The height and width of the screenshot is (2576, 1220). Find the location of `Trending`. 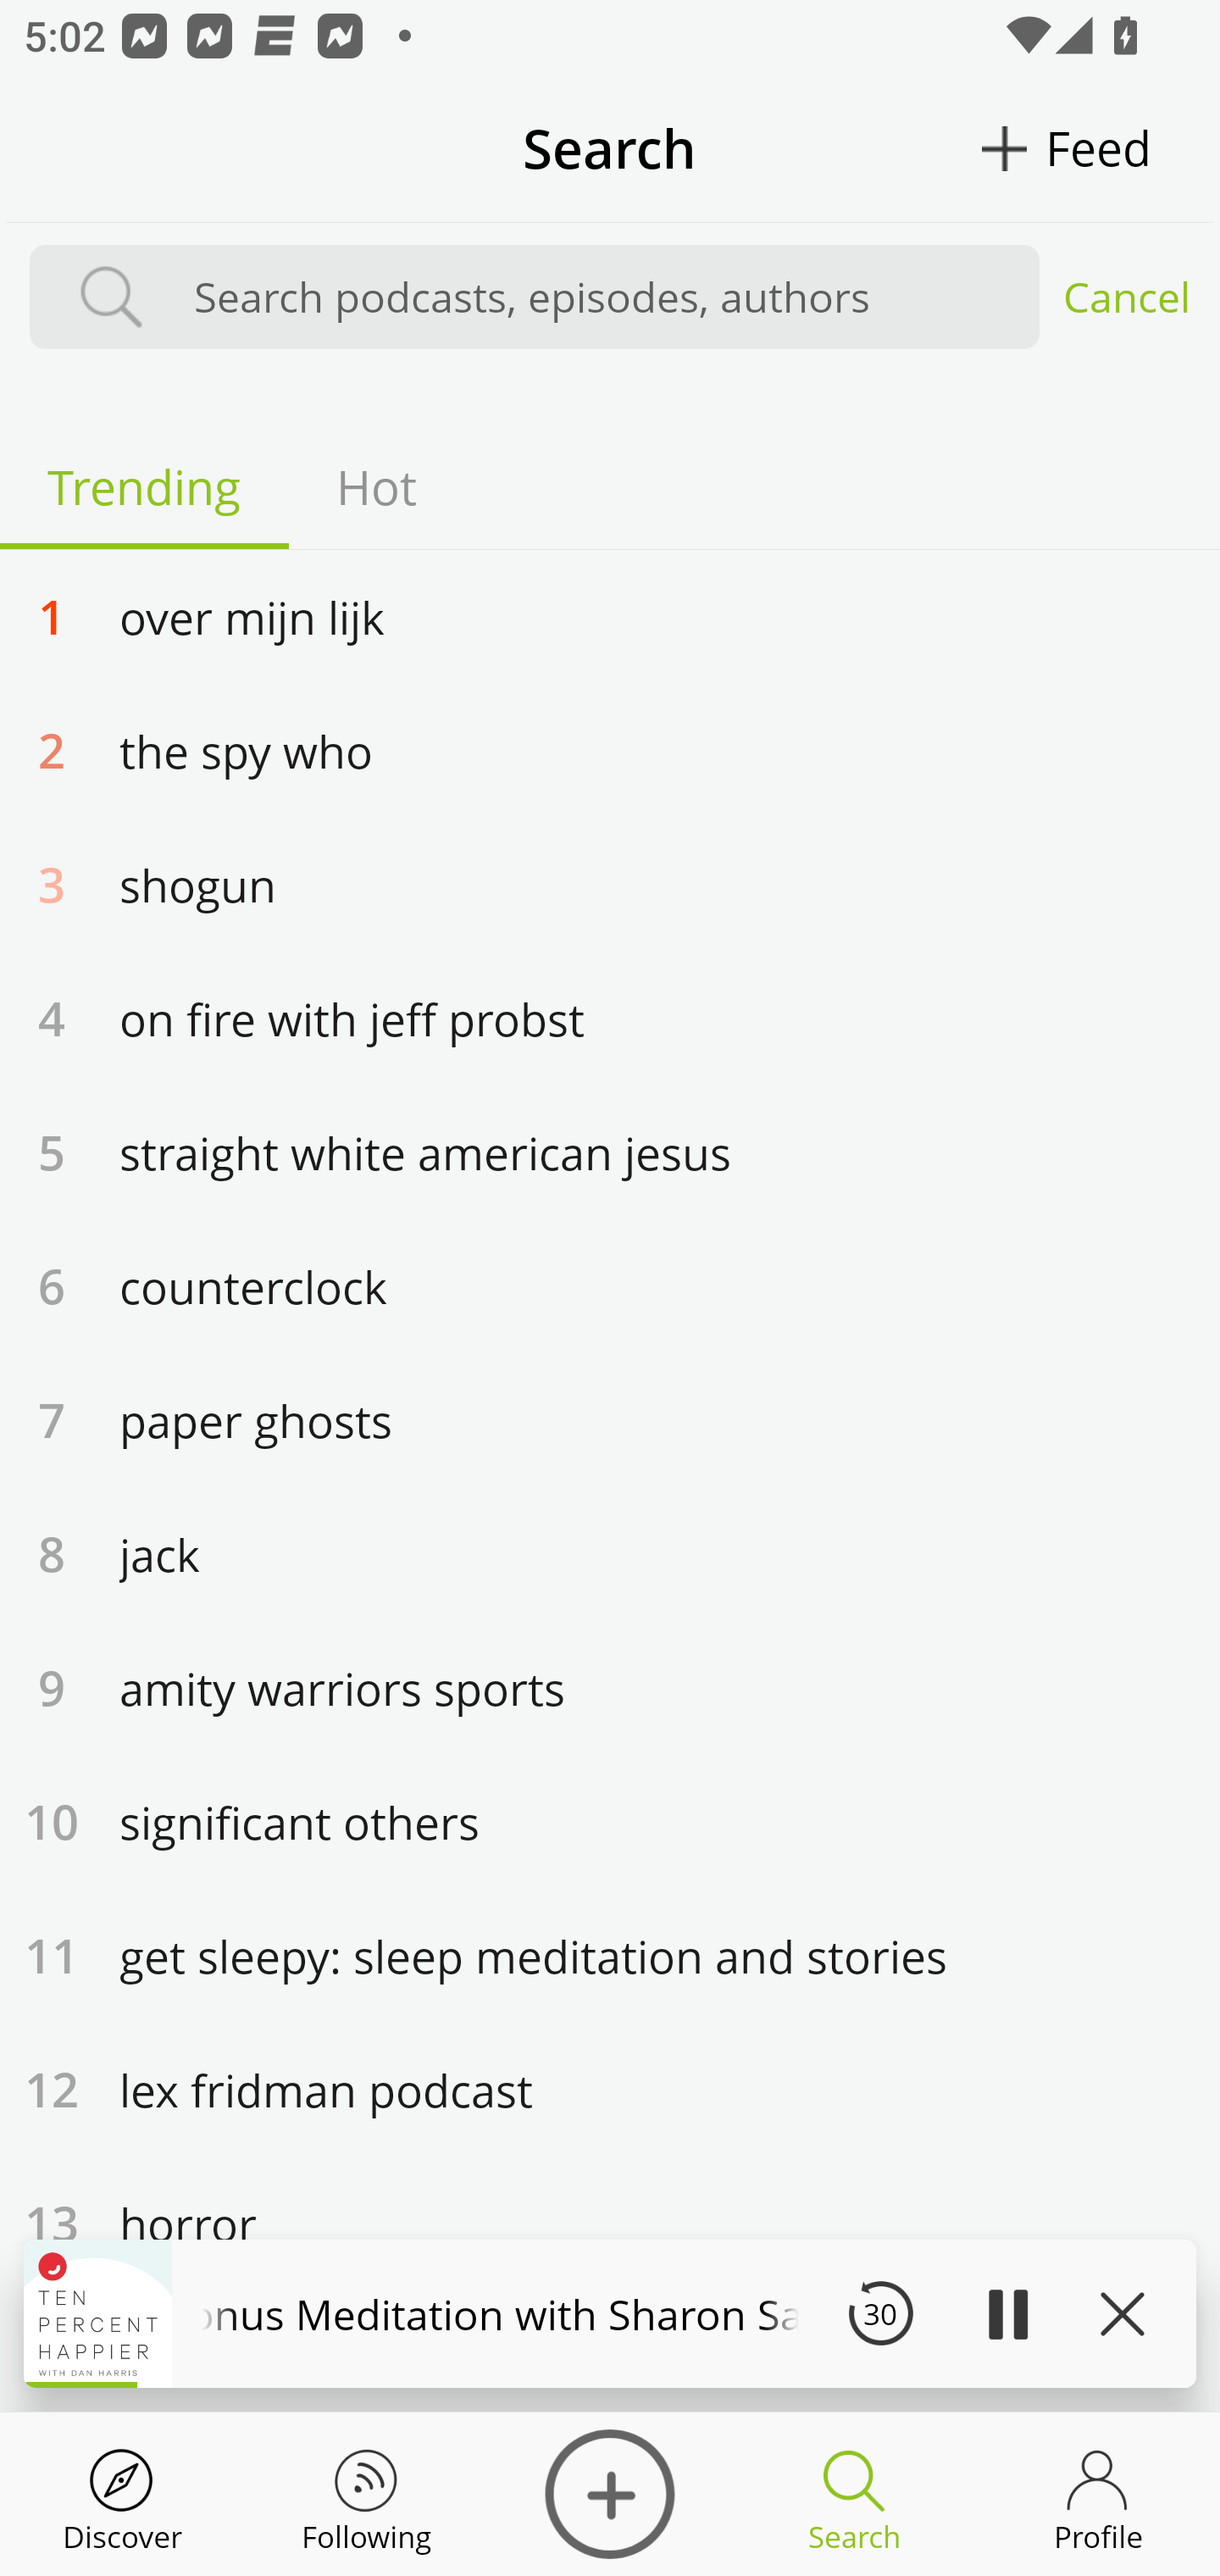

Trending is located at coordinates (144, 486).